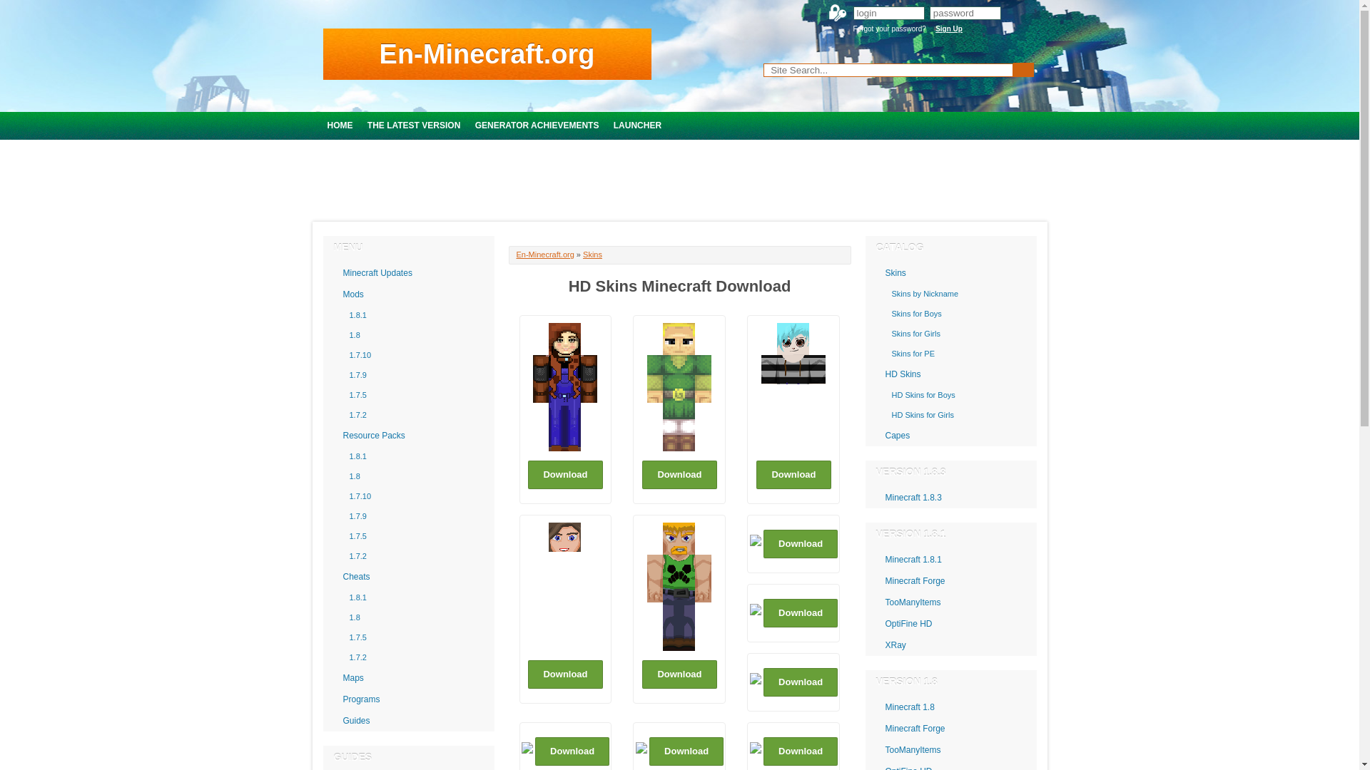  I want to click on Skins, so click(592, 254).